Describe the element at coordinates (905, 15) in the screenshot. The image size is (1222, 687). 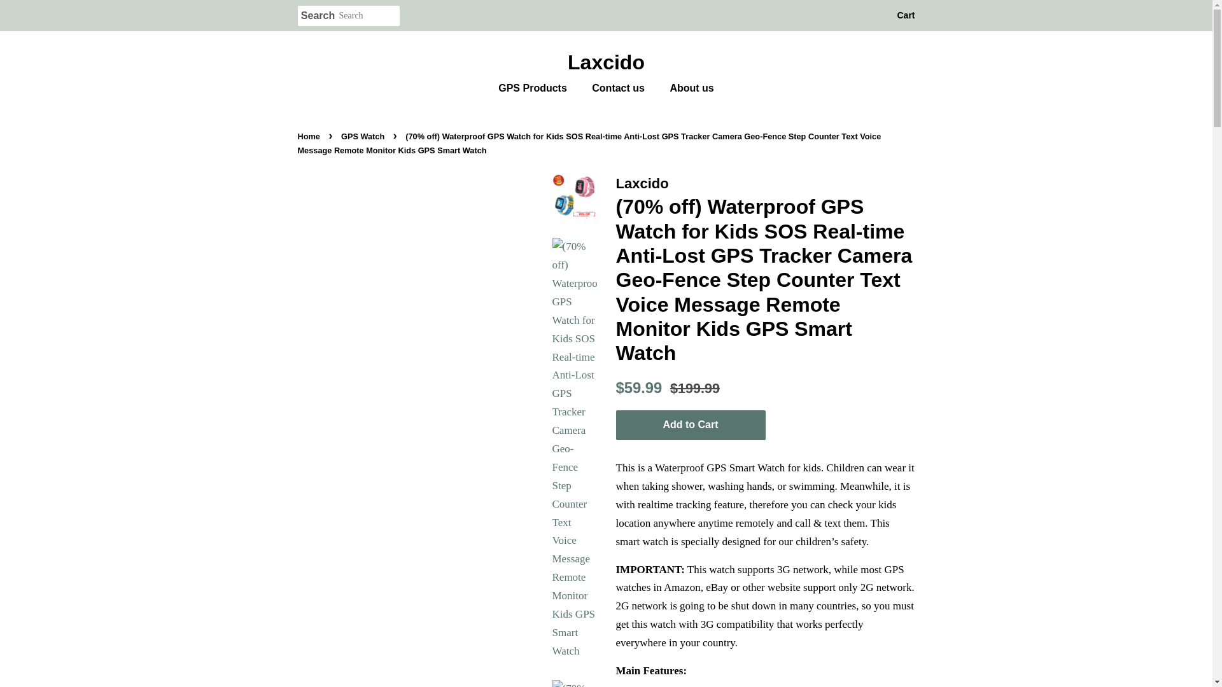
I see `Cart` at that location.